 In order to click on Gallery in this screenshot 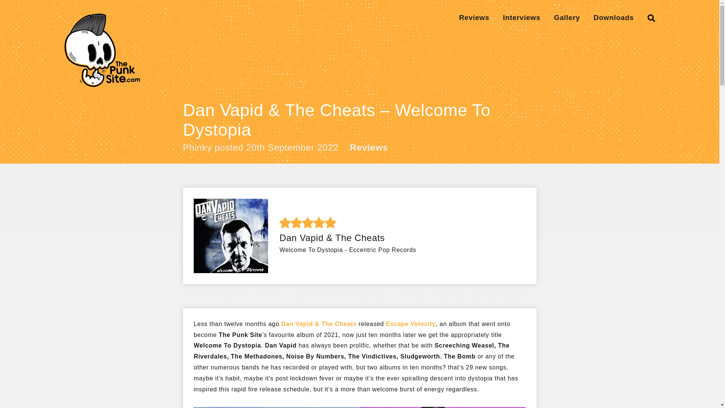, I will do `click(567, 17)`.